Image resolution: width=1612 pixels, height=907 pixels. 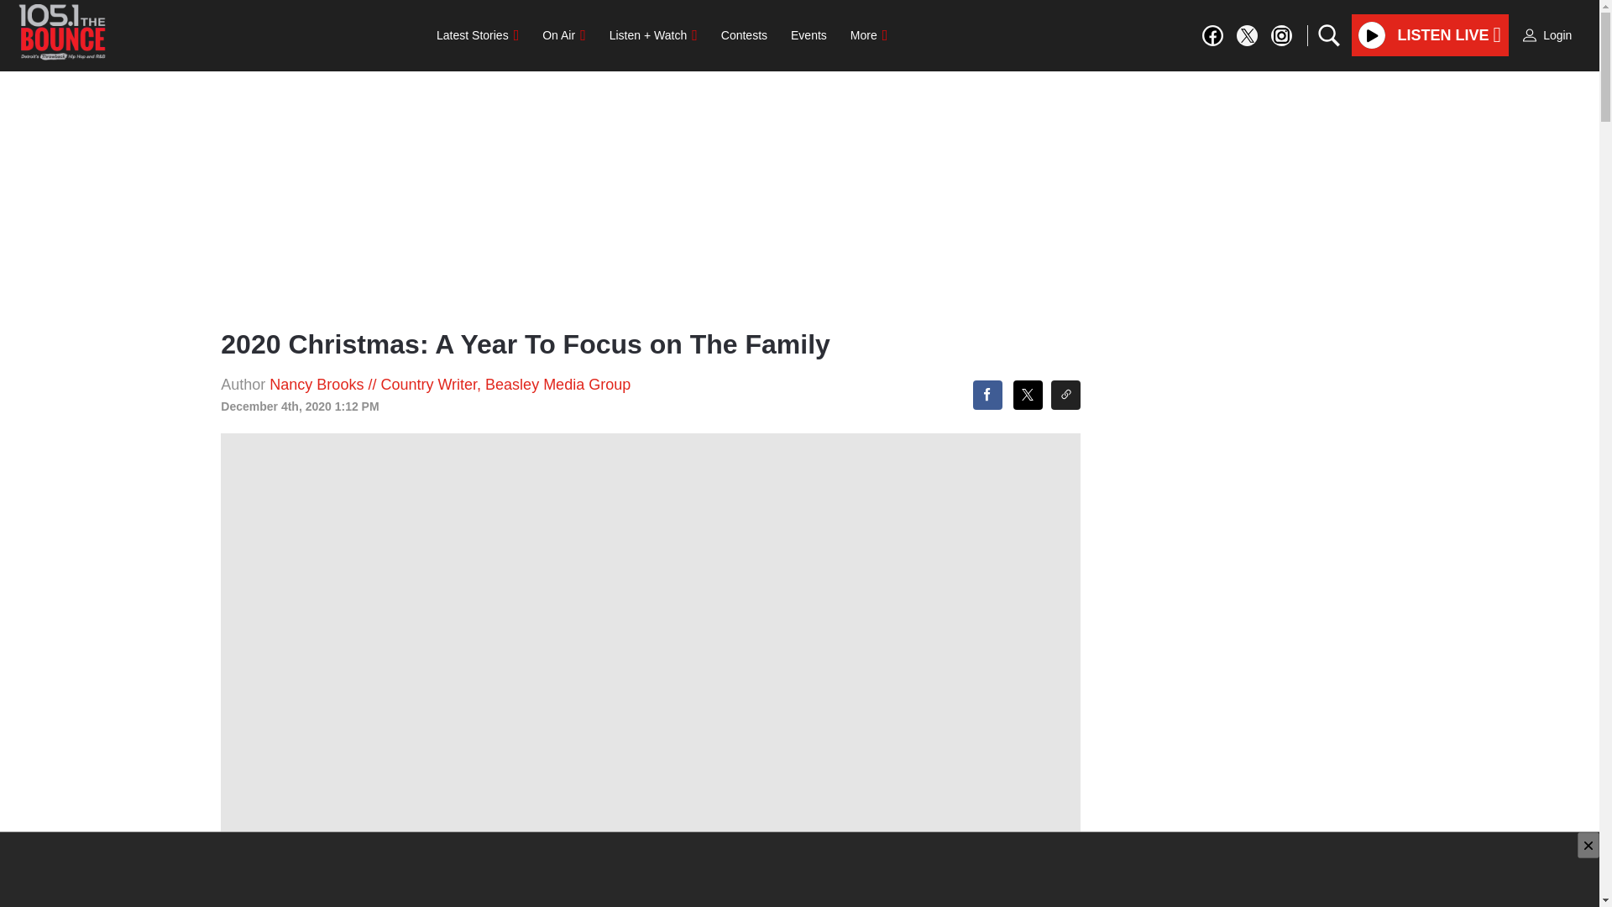 I want to click on Events, so click(x=808, y=34).